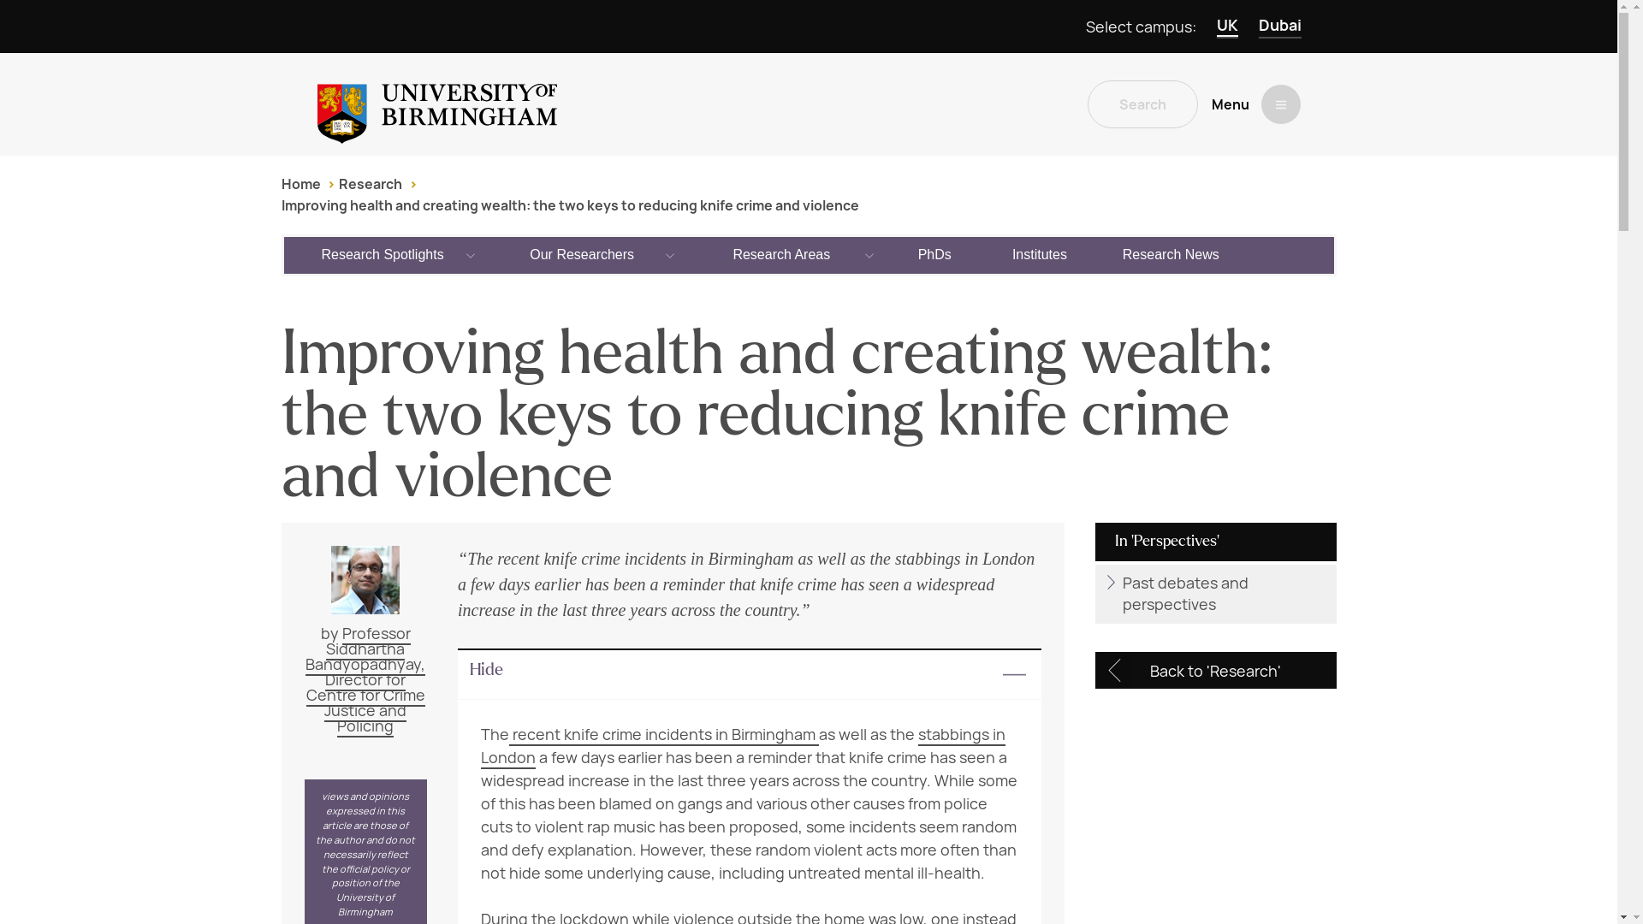  Describe the element at coordinates (383, 254) in the screenshot. I see `Research Spotlights` at that location.